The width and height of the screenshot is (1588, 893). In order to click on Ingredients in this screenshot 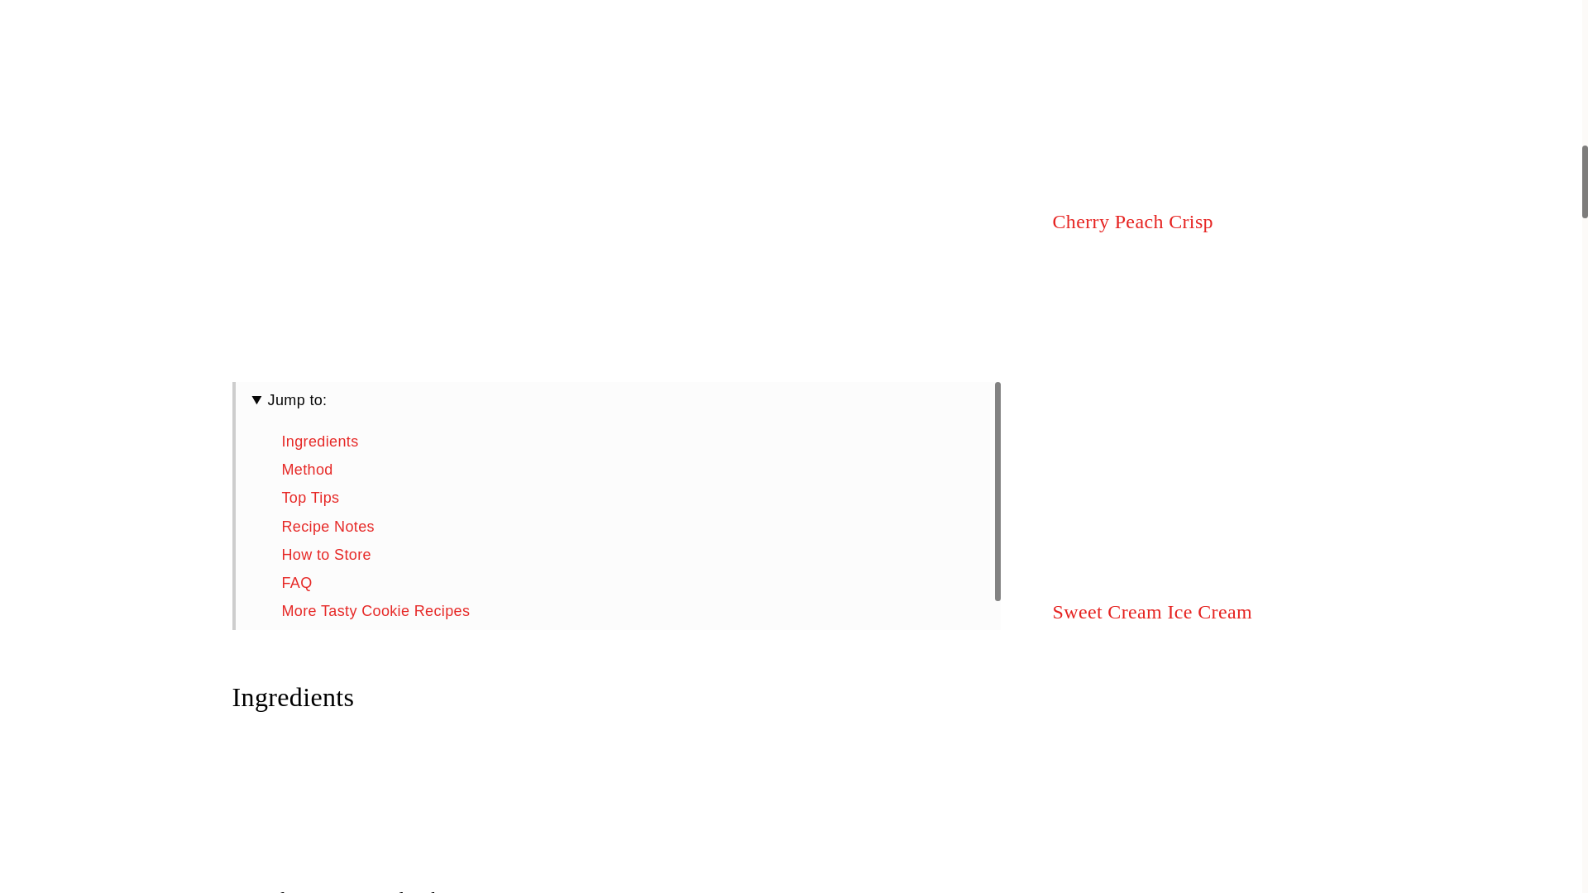, I will do `click(319, 442)`.